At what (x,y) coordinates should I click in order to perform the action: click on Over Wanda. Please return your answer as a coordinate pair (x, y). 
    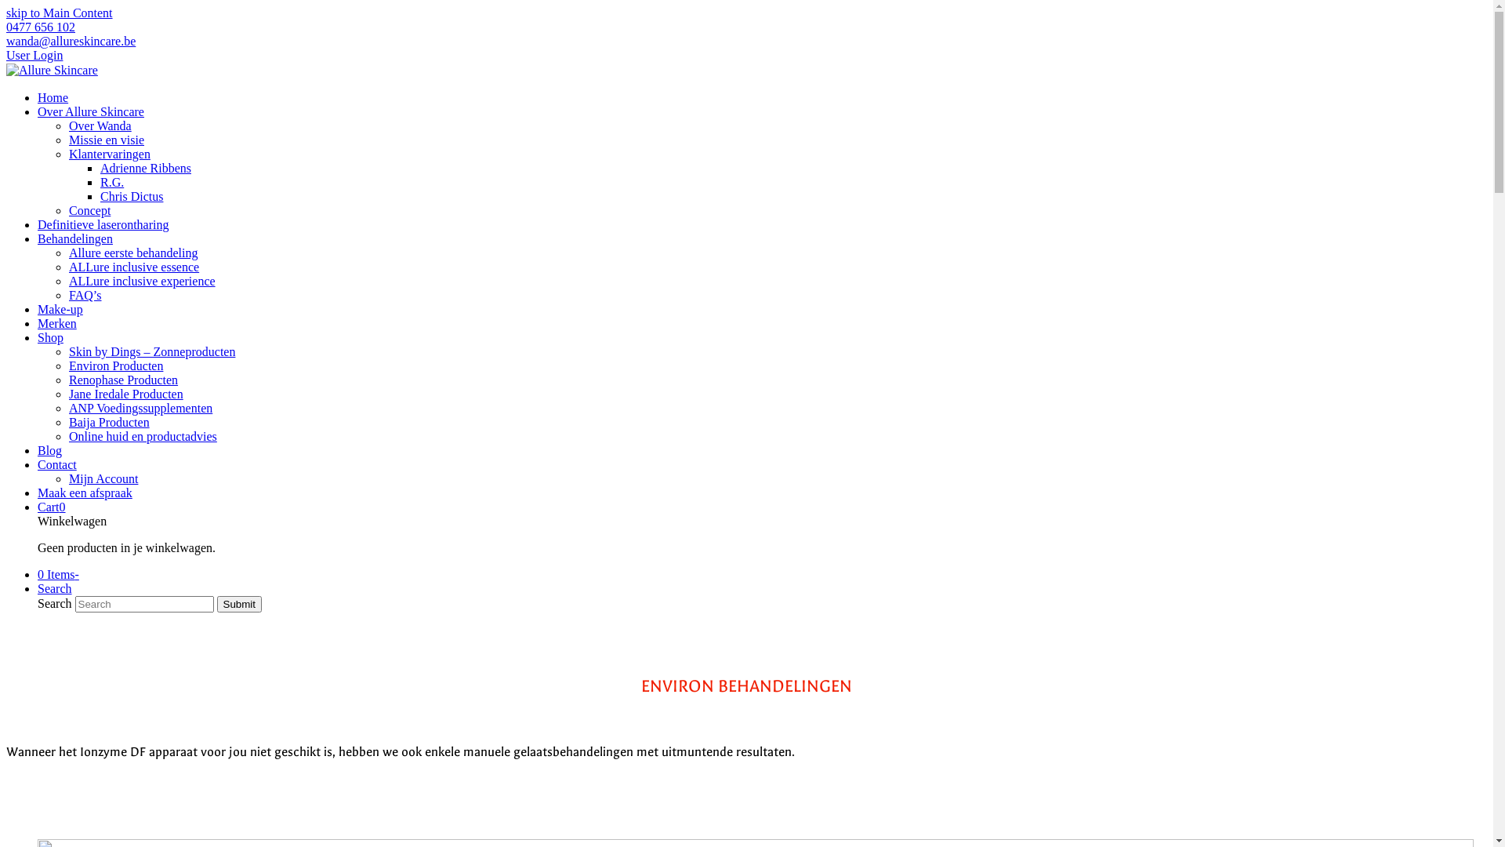
    Looking at the image, I should click on (100, 125).